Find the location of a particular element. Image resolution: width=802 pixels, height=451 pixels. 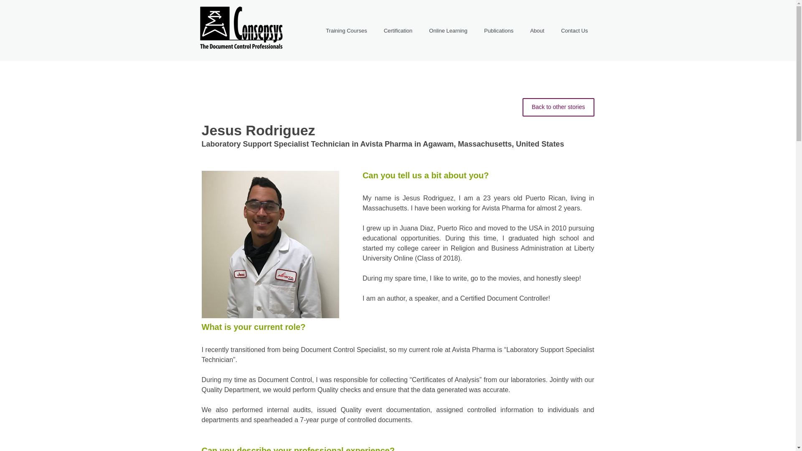

Publications is located at coordinates (499, 31).